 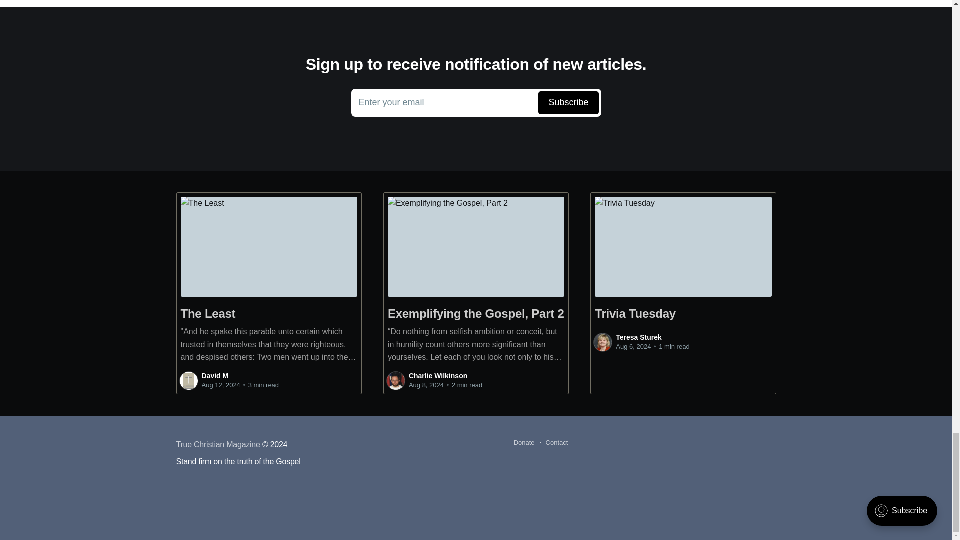 I want to click on Donate, so click(x=476, y=103).